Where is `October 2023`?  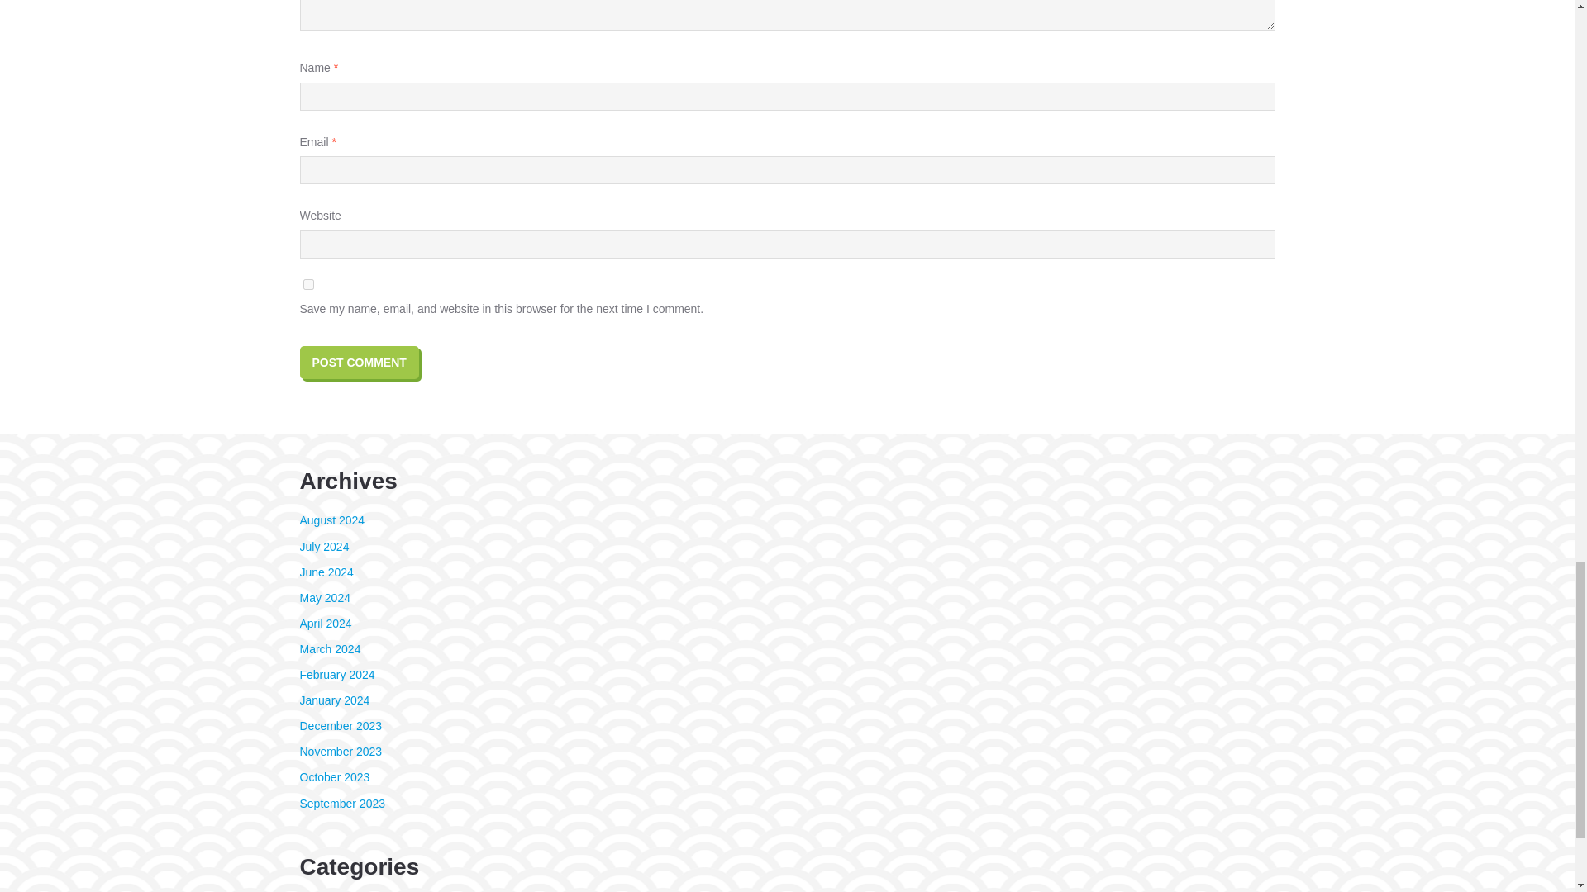
October 2023 is located at coordinates (334, 777).